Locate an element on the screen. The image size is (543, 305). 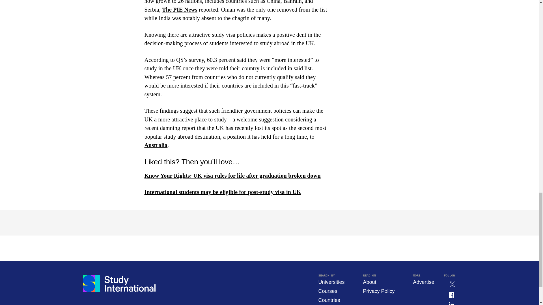
Courses is located at coordinates (327, 291).